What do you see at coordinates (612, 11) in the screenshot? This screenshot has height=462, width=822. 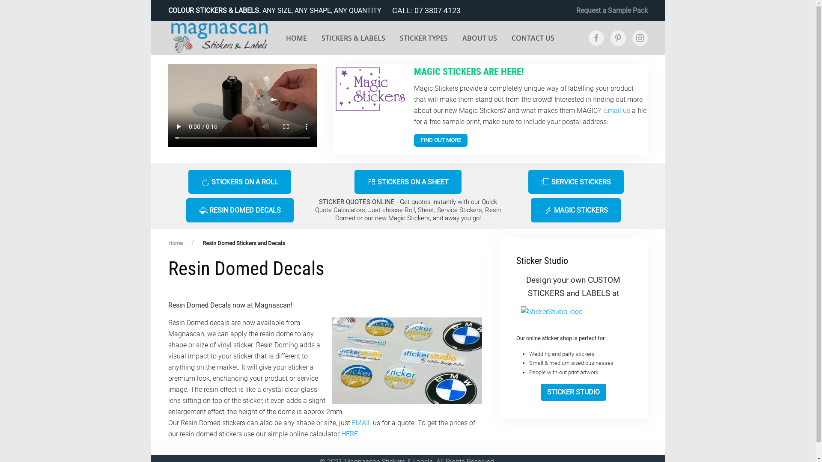 I see `Request a Sample Pack` at bounding box center [612, 11].